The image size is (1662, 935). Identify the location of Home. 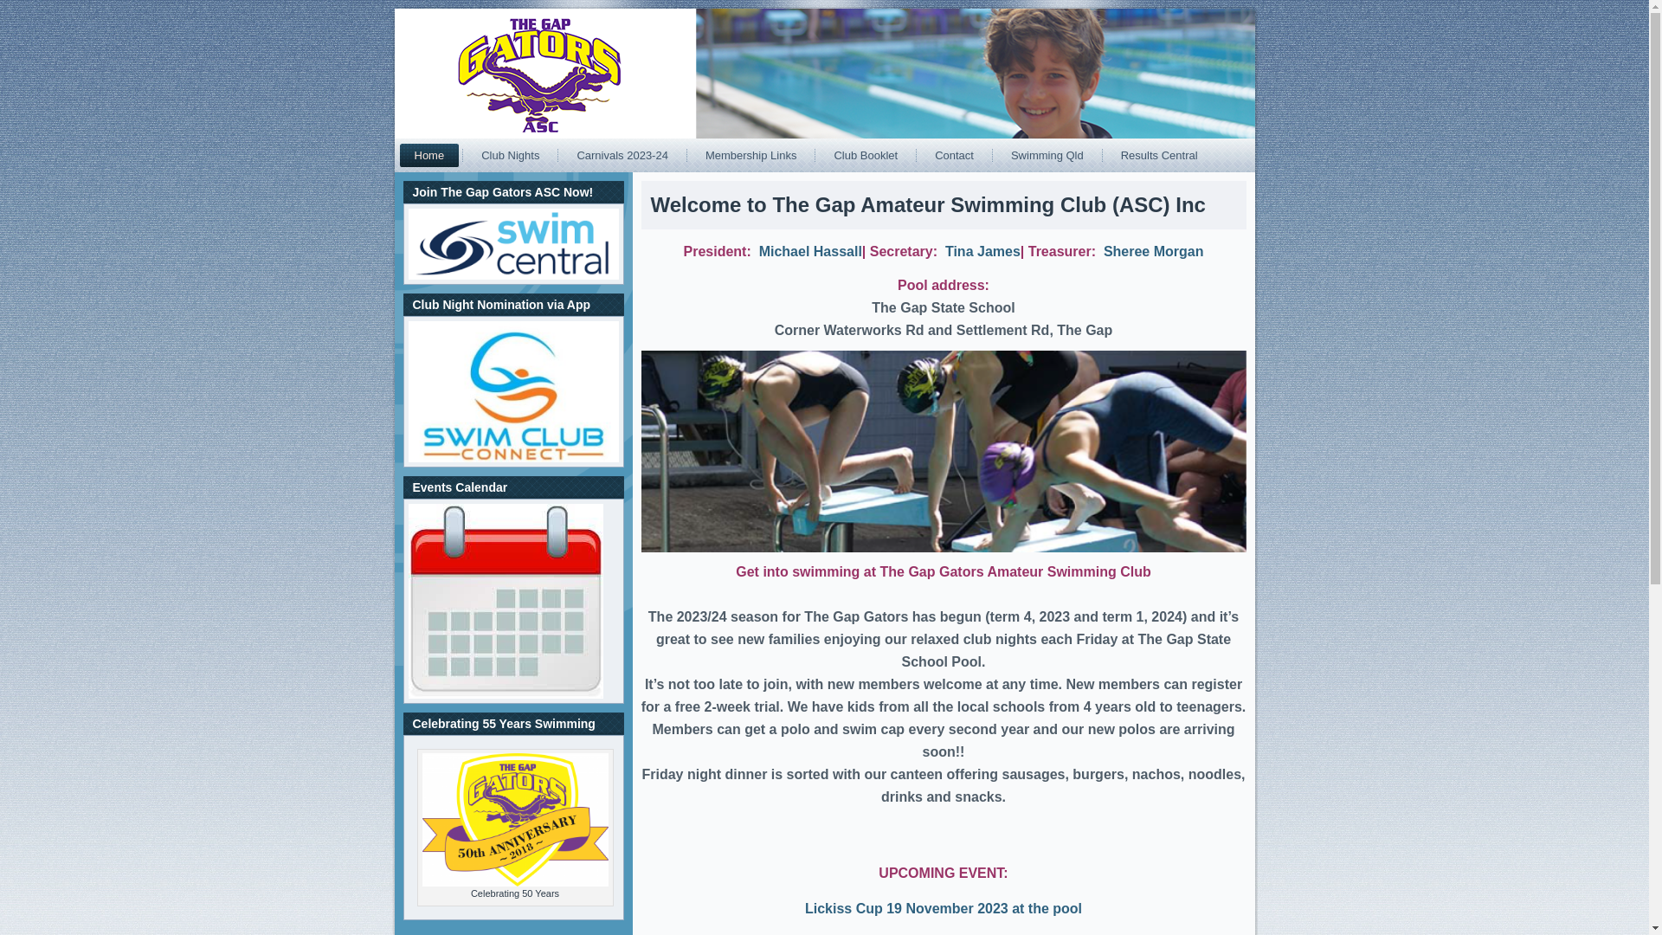
(429, 156).